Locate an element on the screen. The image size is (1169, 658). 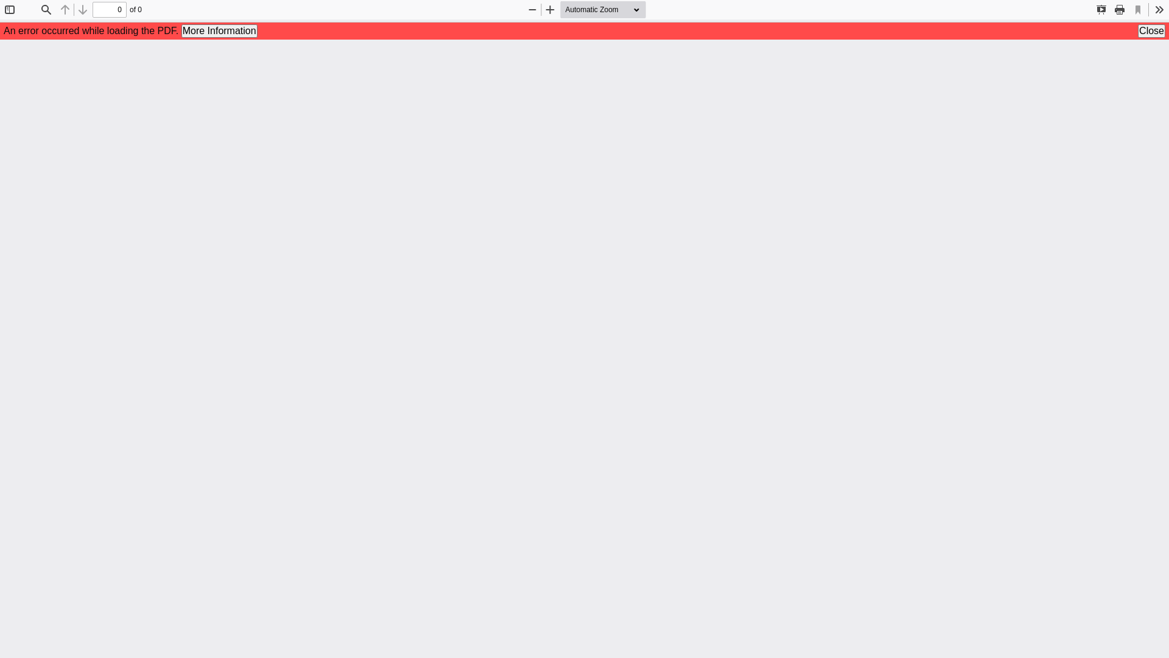
Zoom Out is located at coordinates (532, 10).